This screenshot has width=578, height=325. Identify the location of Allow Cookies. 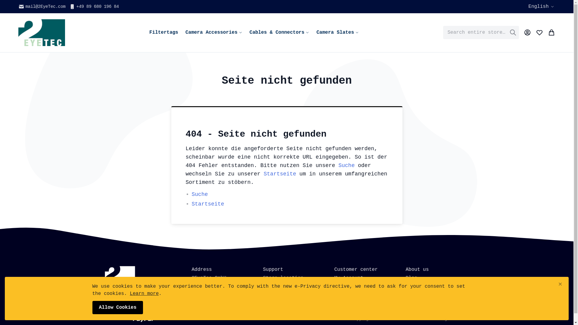
(117, 308).